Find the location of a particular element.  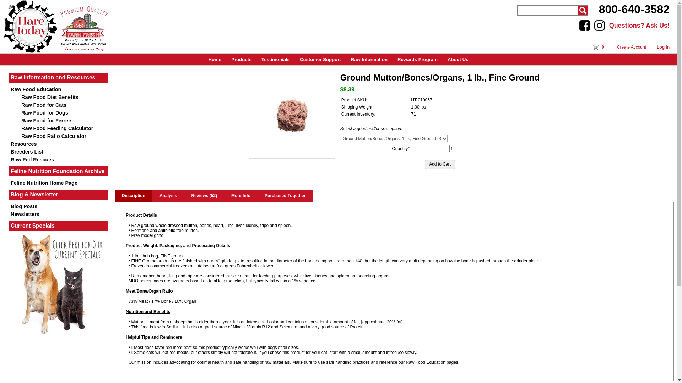

Products is located at coordinates (241, 59).